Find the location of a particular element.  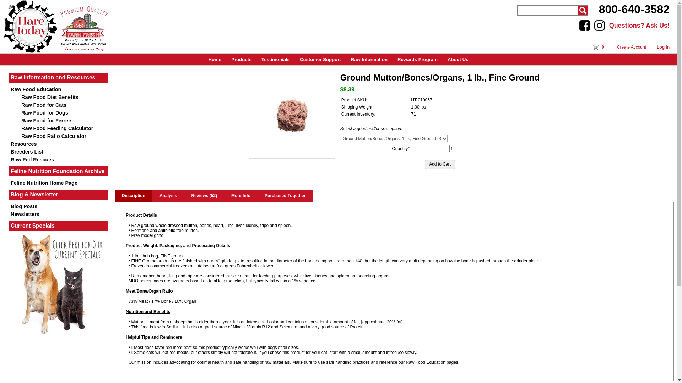

Products is located at coordinates (241, 59).